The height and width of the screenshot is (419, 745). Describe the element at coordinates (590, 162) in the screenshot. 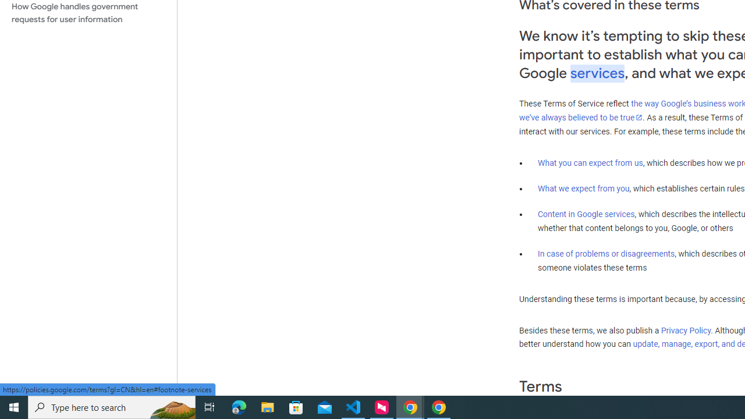

I see `What you can expect from us` at that location.